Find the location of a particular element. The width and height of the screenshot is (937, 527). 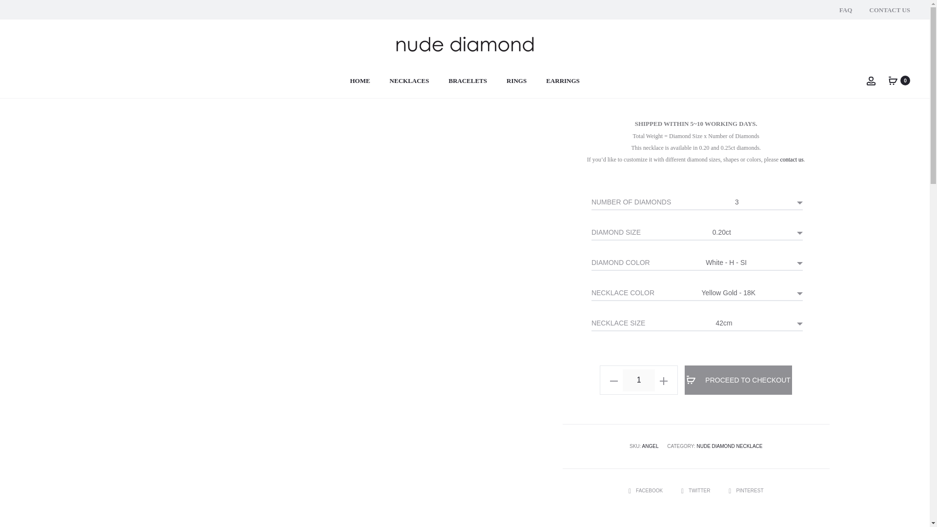

Home is located at coordinates (26, 37).